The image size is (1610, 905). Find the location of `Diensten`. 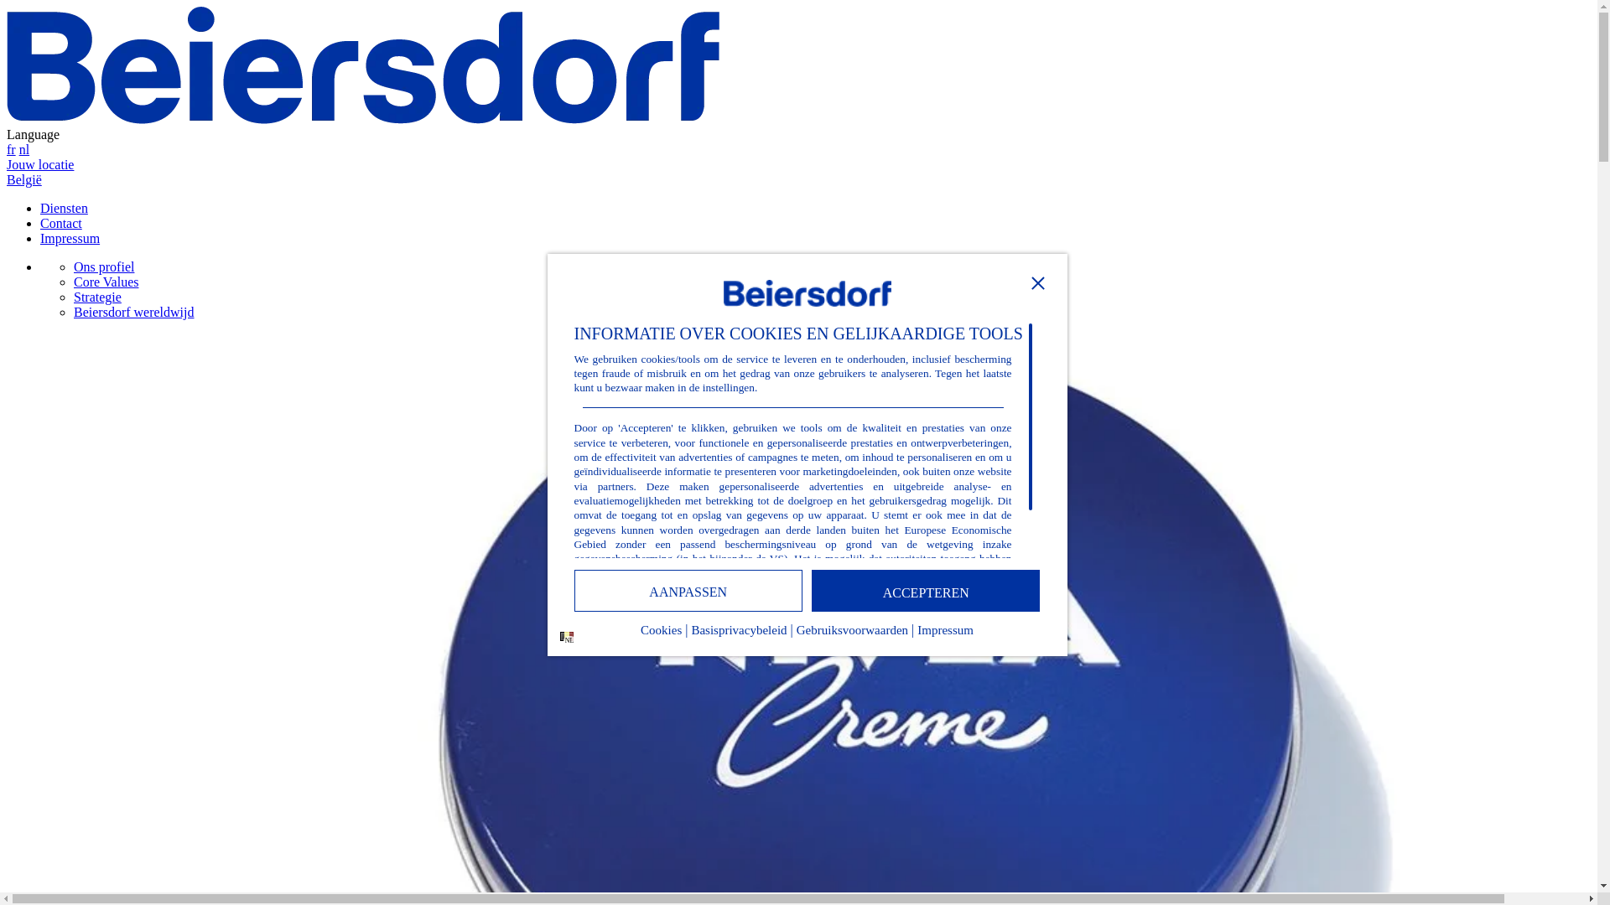

Diensten is located at coordinates (64, 208).